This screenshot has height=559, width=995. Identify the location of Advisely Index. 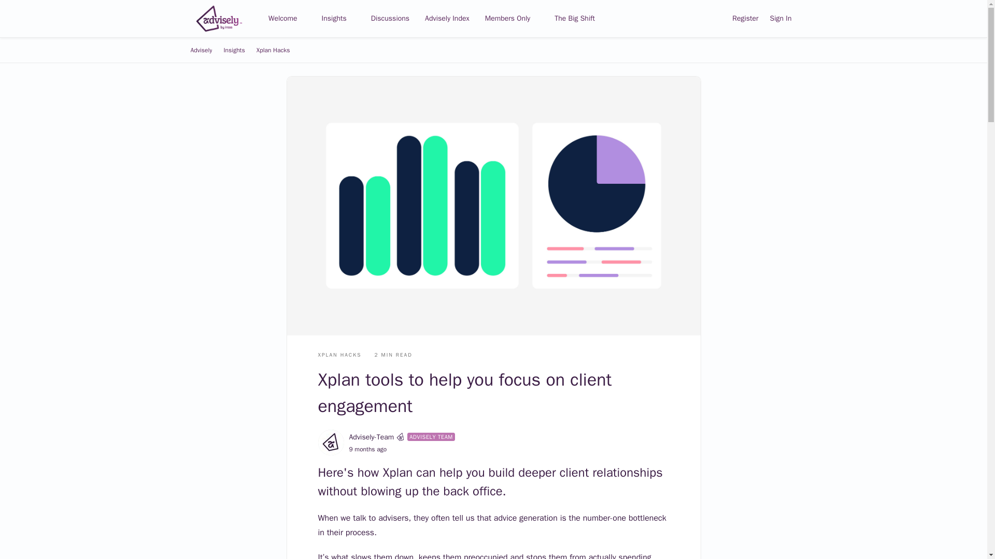
(447, 19).